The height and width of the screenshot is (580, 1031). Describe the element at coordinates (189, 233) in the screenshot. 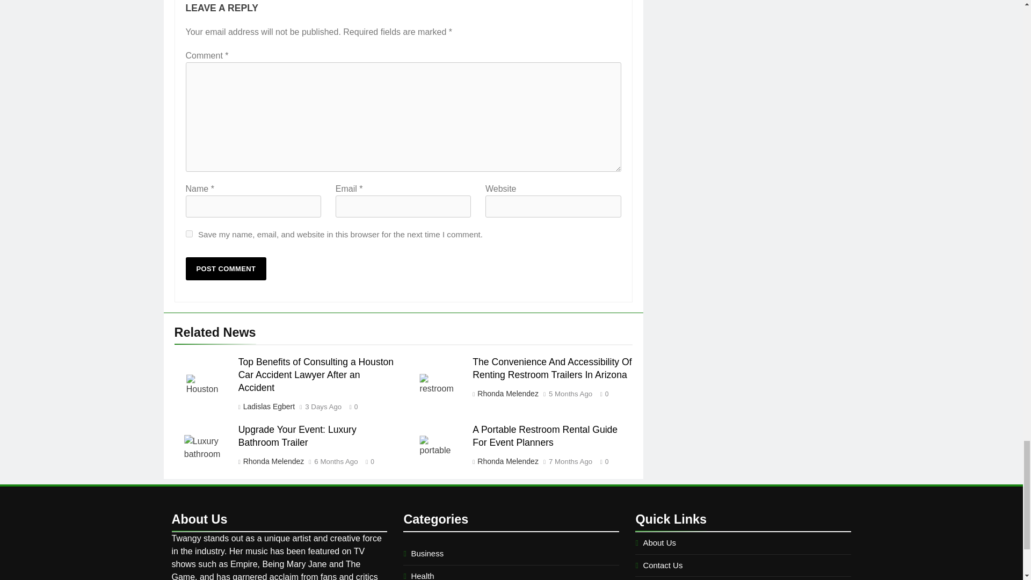

I see `yes` at that location.